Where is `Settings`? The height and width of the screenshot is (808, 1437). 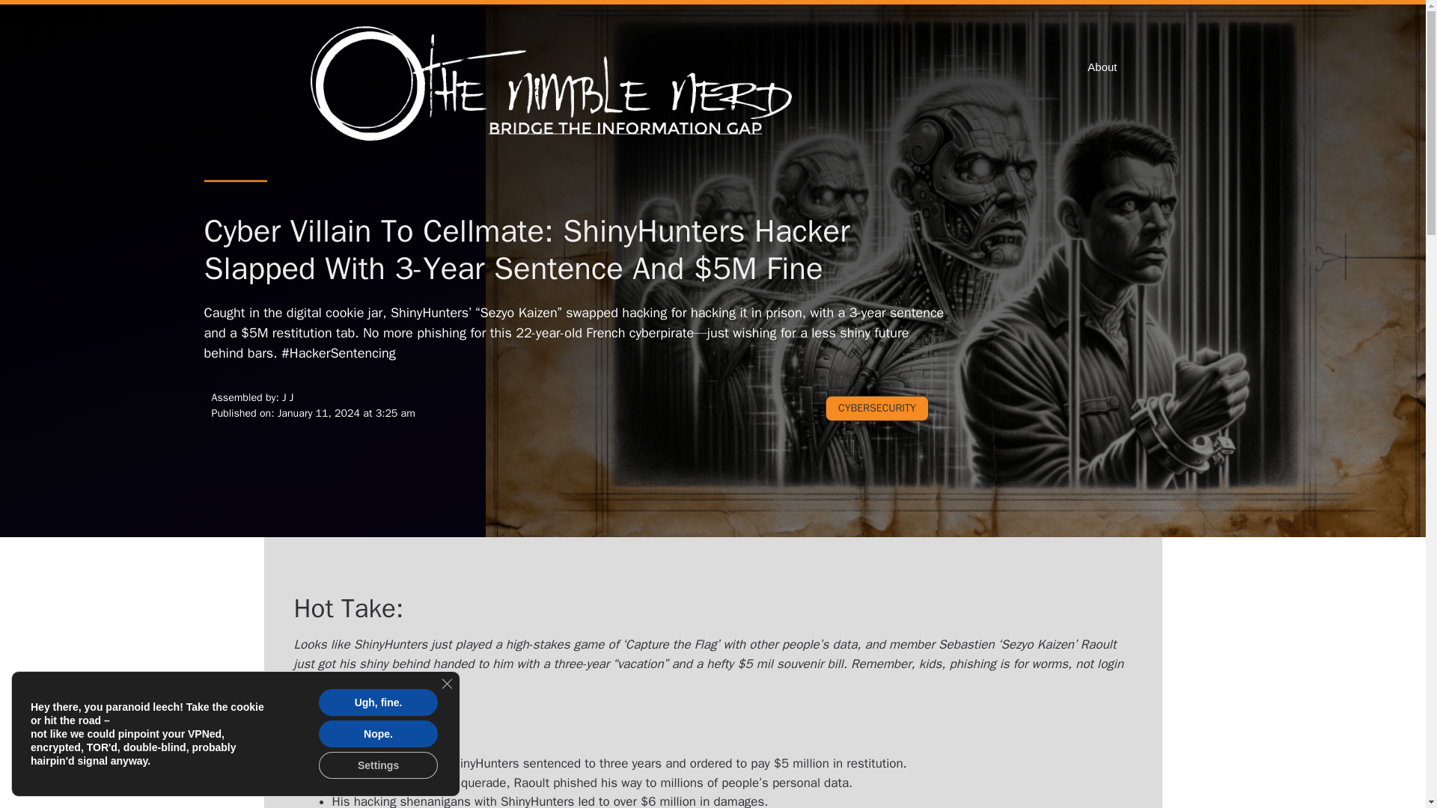
Settings is located at coordinates (379, 765).